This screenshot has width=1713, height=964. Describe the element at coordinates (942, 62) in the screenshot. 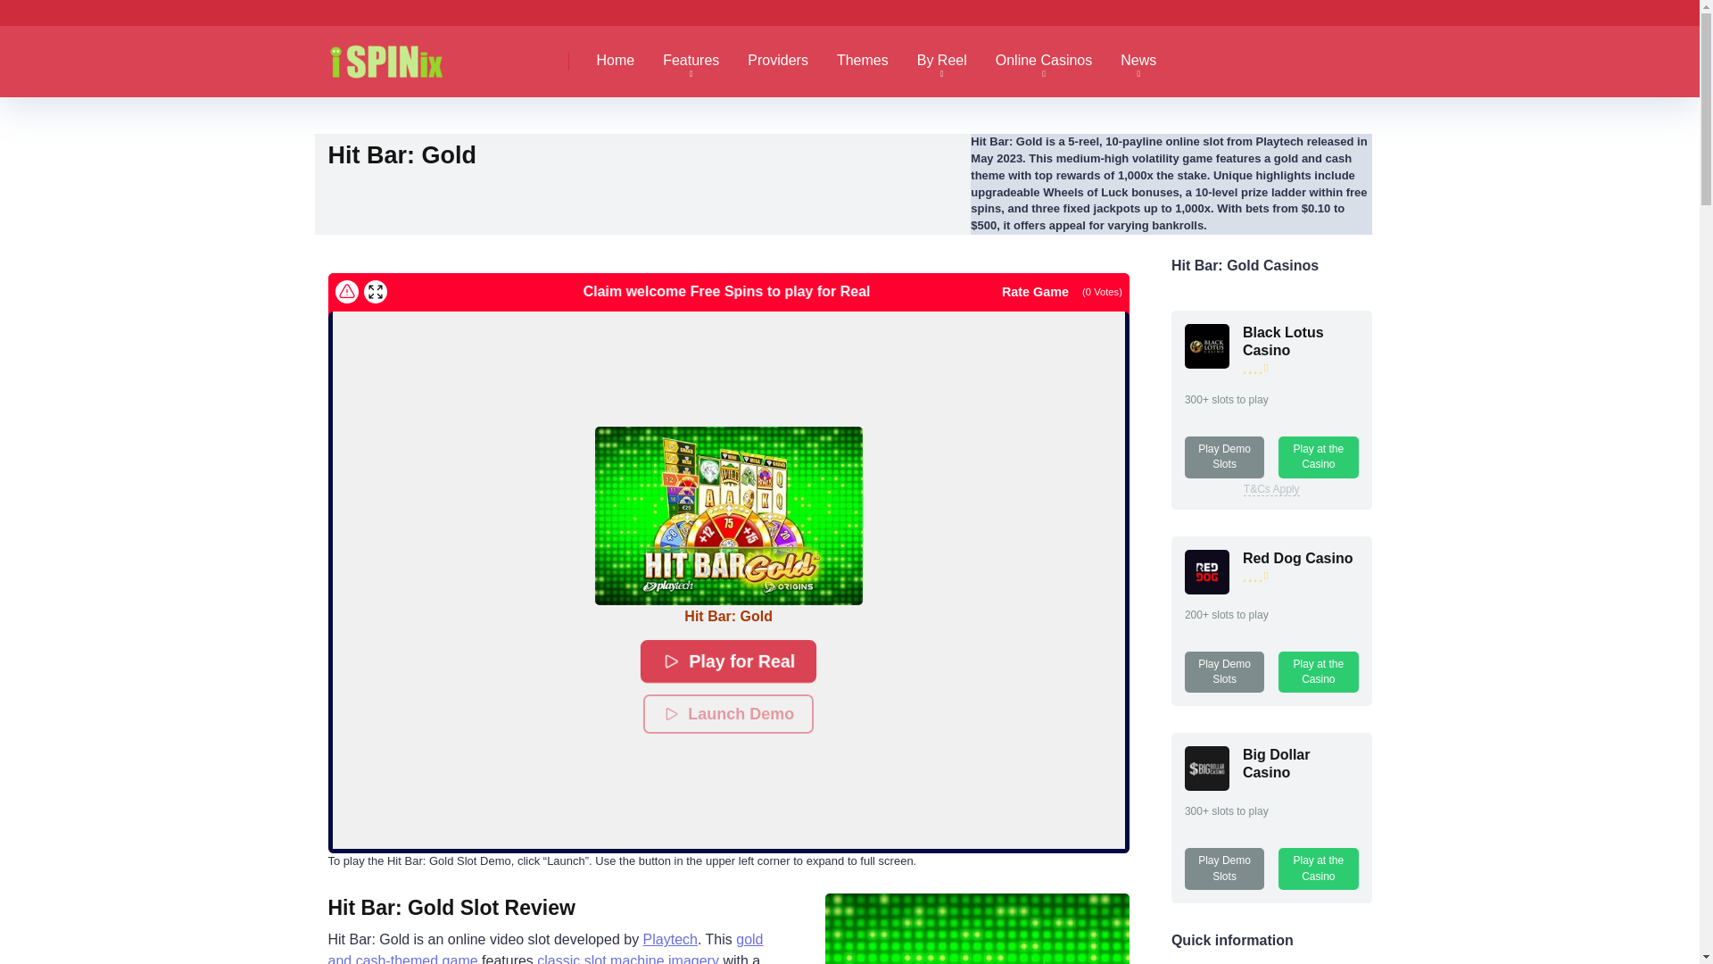

I see `By Reel` at that location.